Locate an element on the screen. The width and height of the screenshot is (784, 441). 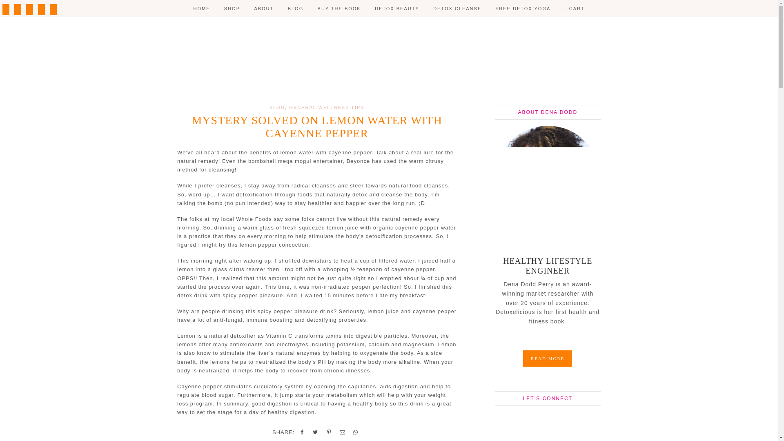
DETOX BEAUTY is located at coordinates (397, 9).